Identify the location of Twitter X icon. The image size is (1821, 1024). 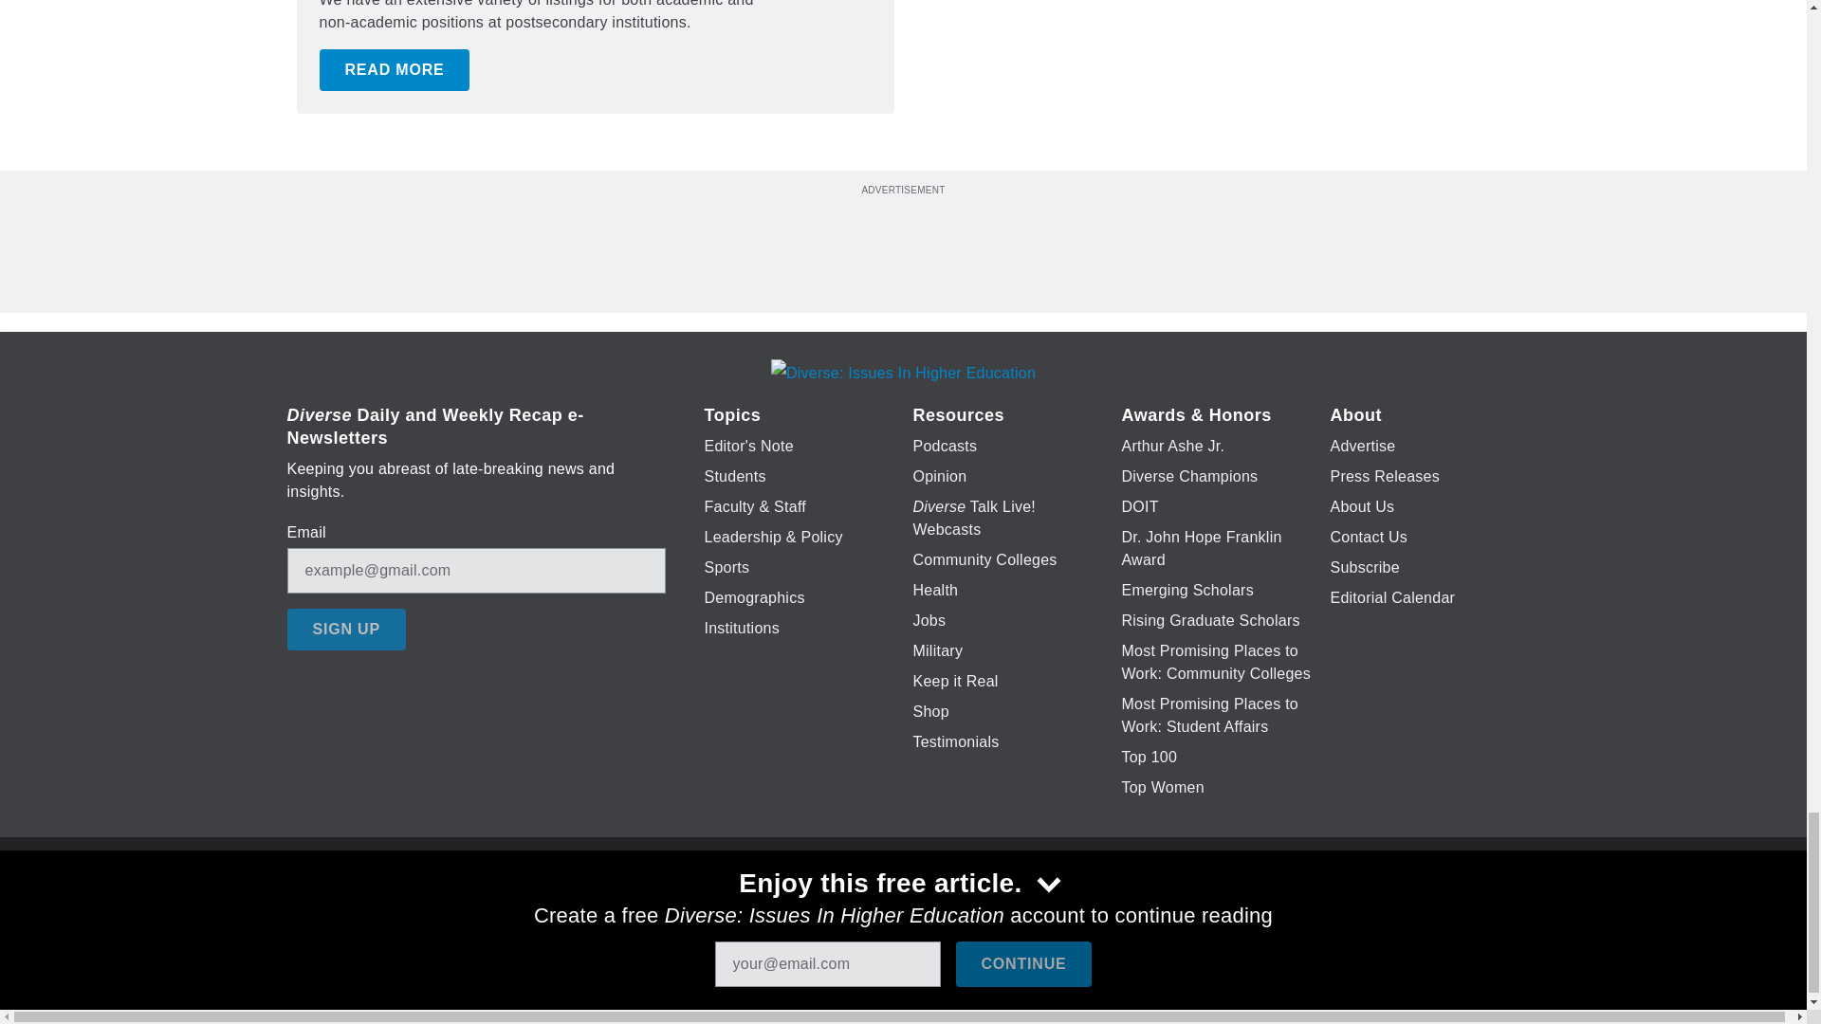
(844, 908).